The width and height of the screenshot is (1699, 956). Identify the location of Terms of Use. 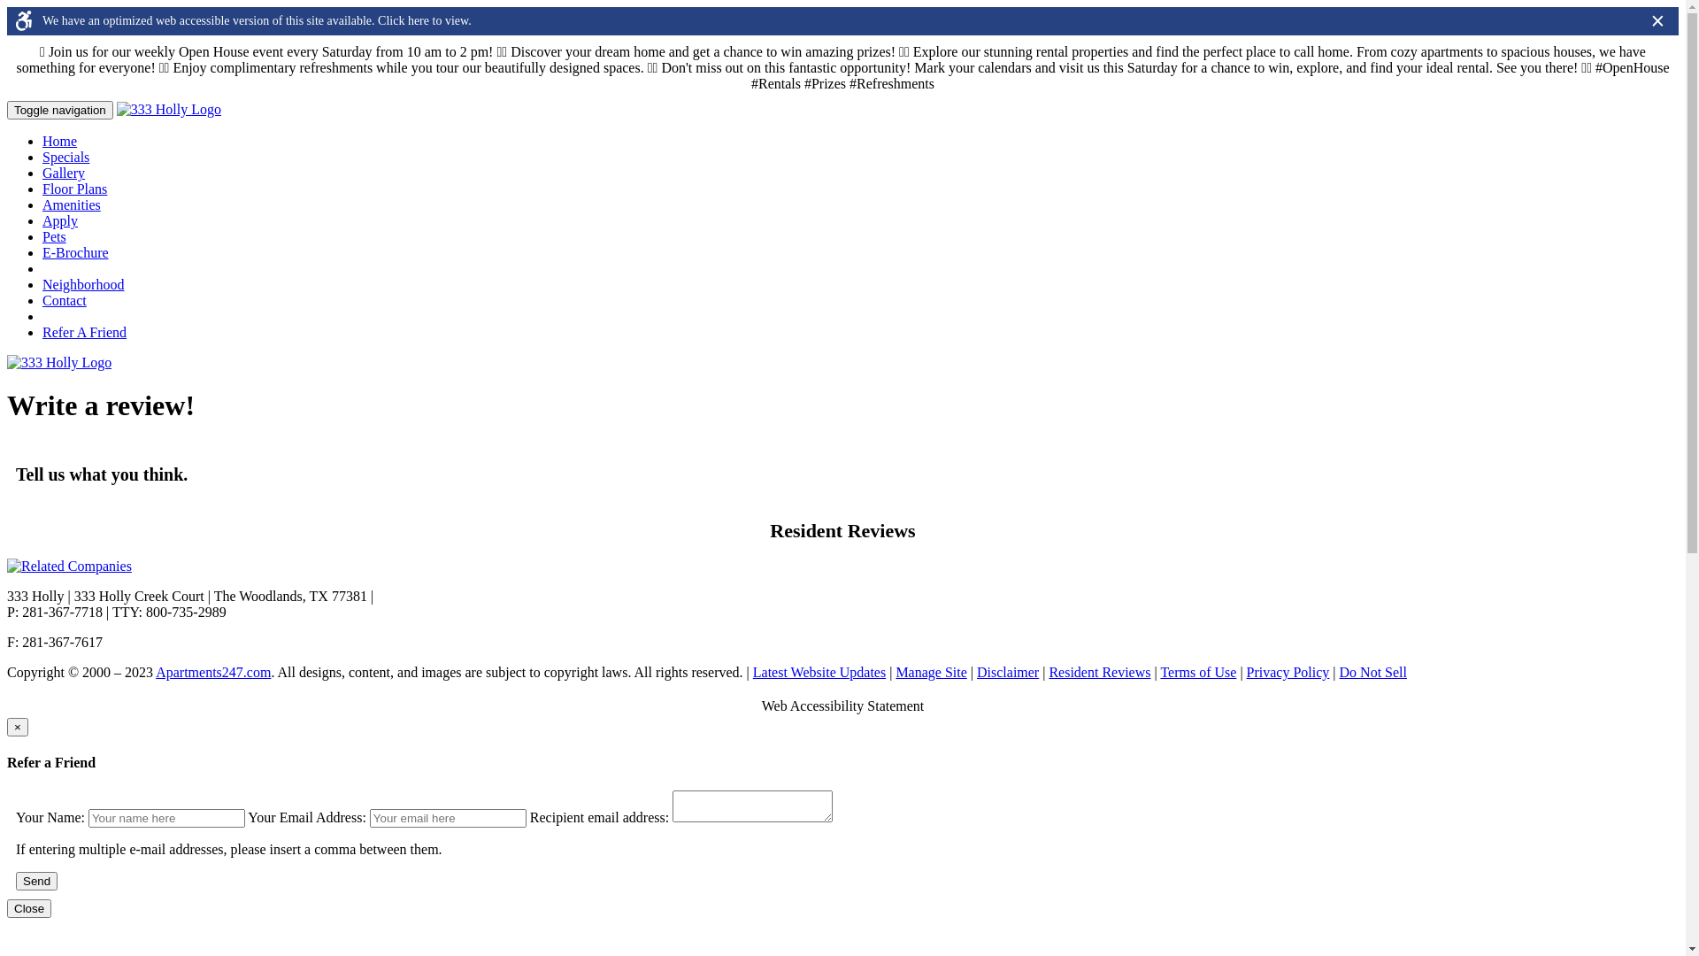
(1198, 673).